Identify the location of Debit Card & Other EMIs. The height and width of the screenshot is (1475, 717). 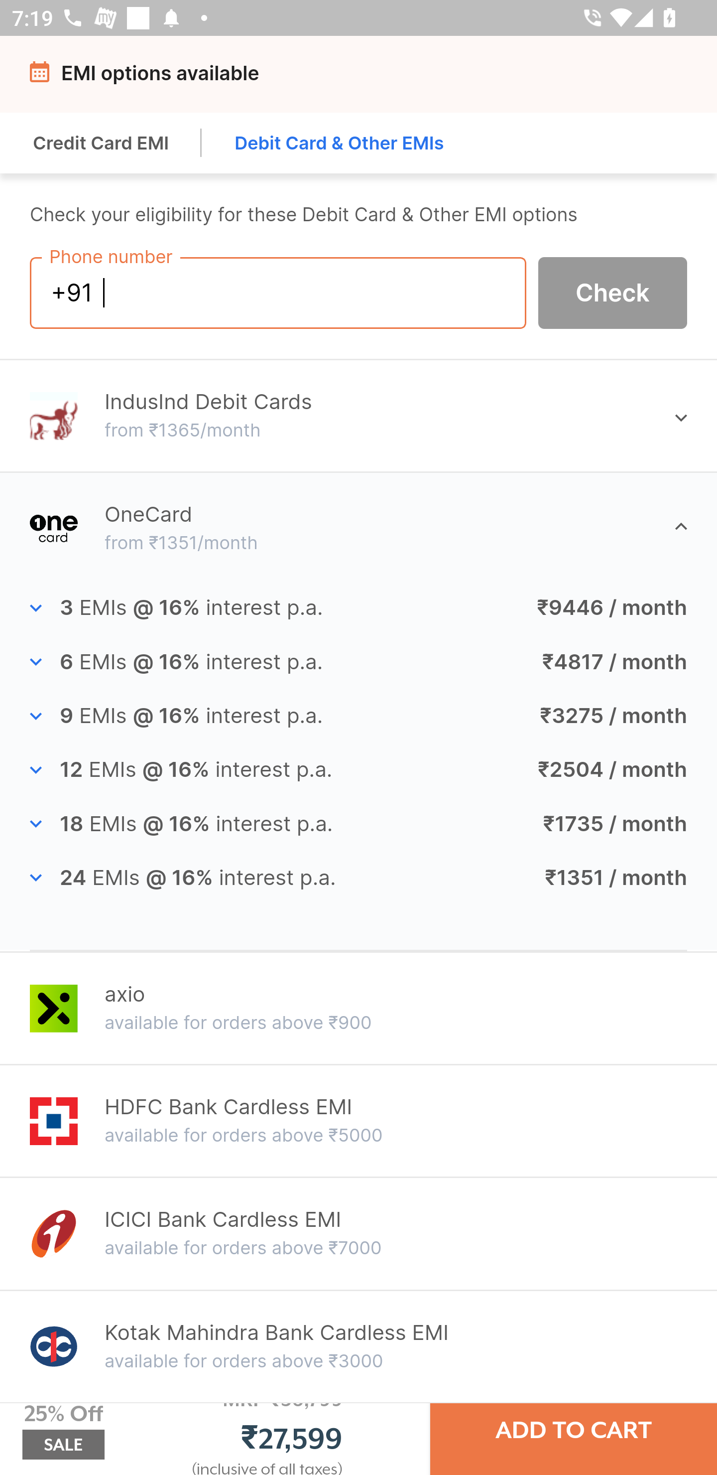
(340, 143).